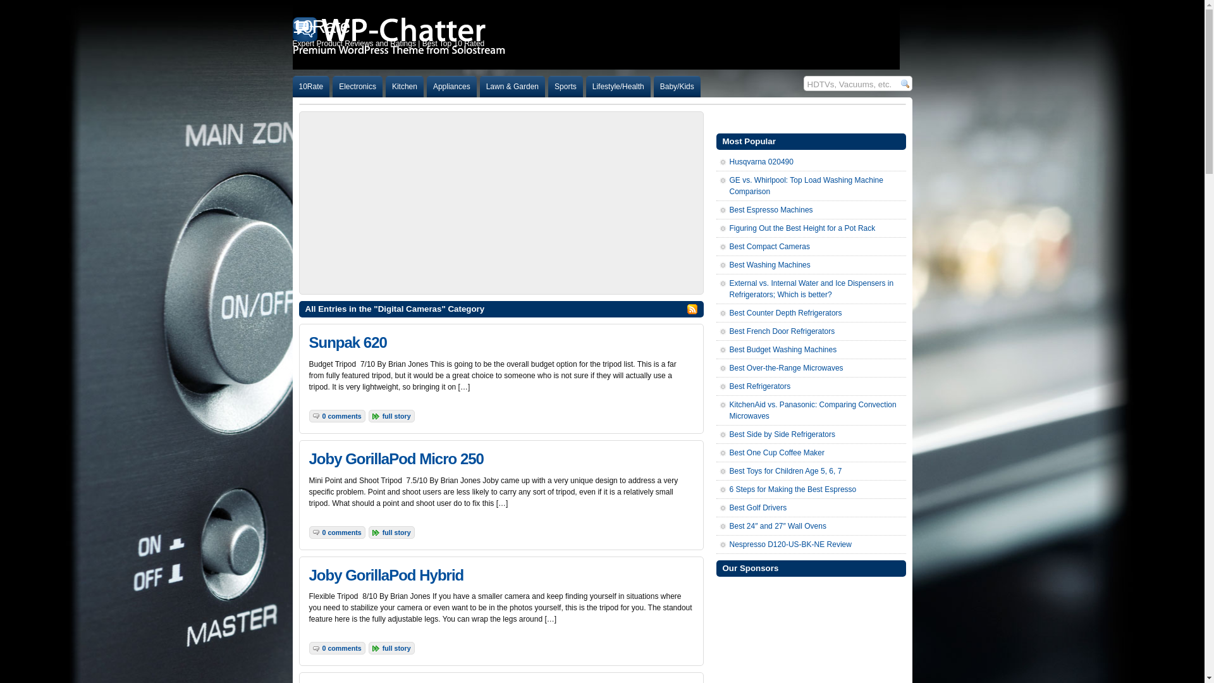 The width and height of the screenshot is (1214, 683). Describe the element at coordinates (783, 331) in the screenshot. I see `Best French Door Refrigerators` at that location.